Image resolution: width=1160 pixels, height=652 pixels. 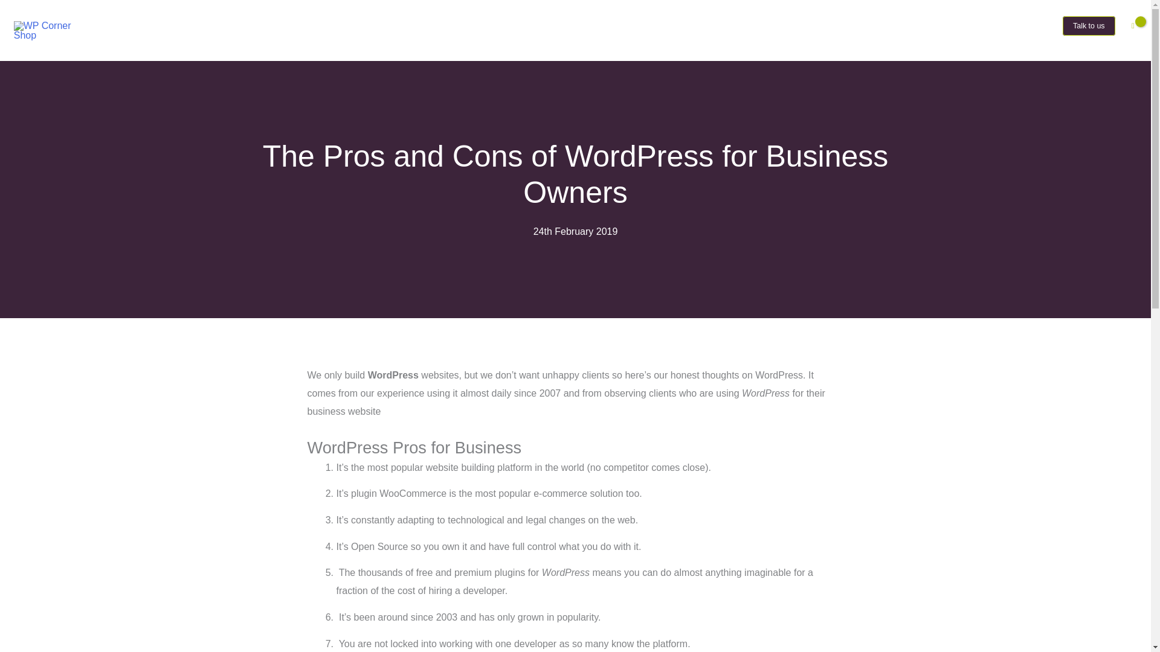 What do you see at coordinates (1089, 27) in the screenshot?
I see `Talk to us` at bounding box center [1089, 27].